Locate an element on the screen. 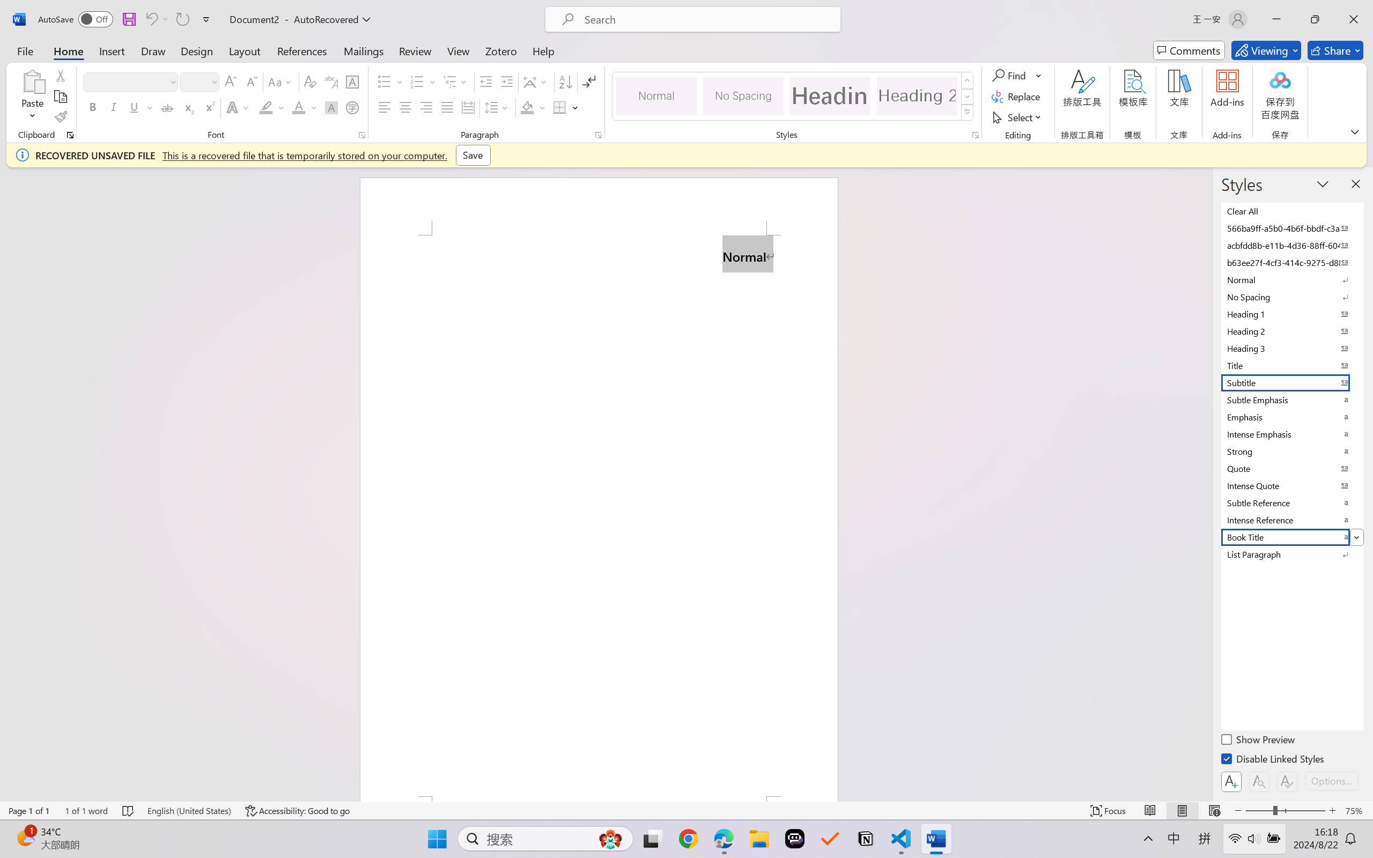 This screenshot has height=858, width=1373. Intense Emphasis is located at coordinates (1291, 434).